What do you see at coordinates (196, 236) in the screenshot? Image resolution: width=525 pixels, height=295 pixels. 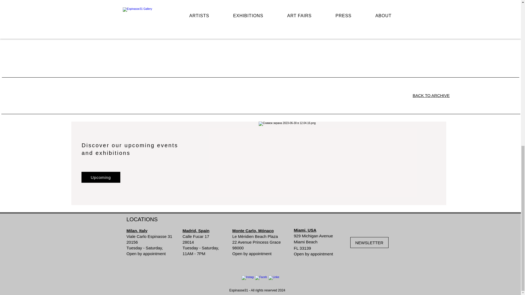 I see `Calle Fucar 17` at bounding box center [196, 236].